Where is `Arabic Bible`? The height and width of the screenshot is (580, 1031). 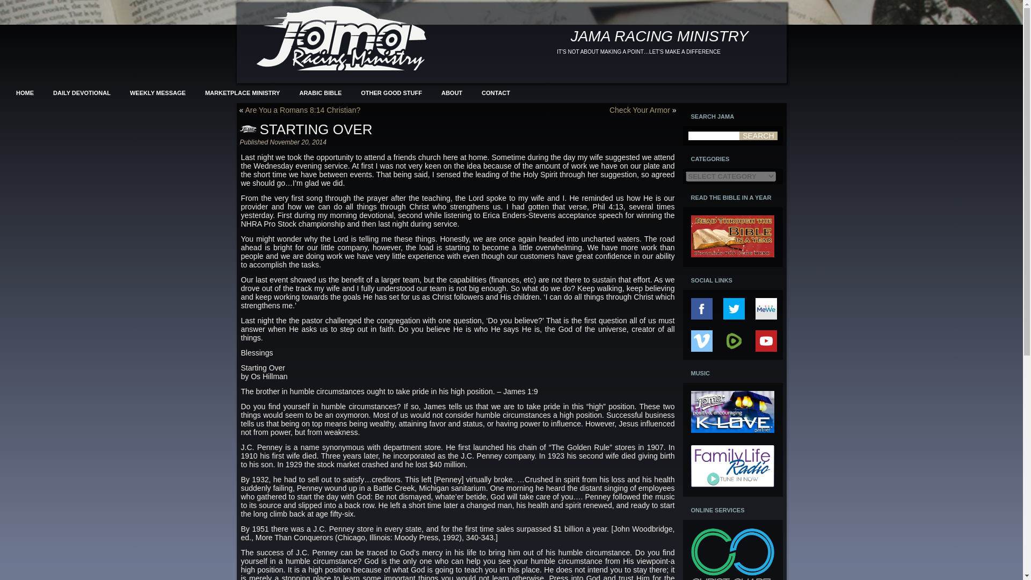
Arabic Bible is located at coordinates (320, 92).